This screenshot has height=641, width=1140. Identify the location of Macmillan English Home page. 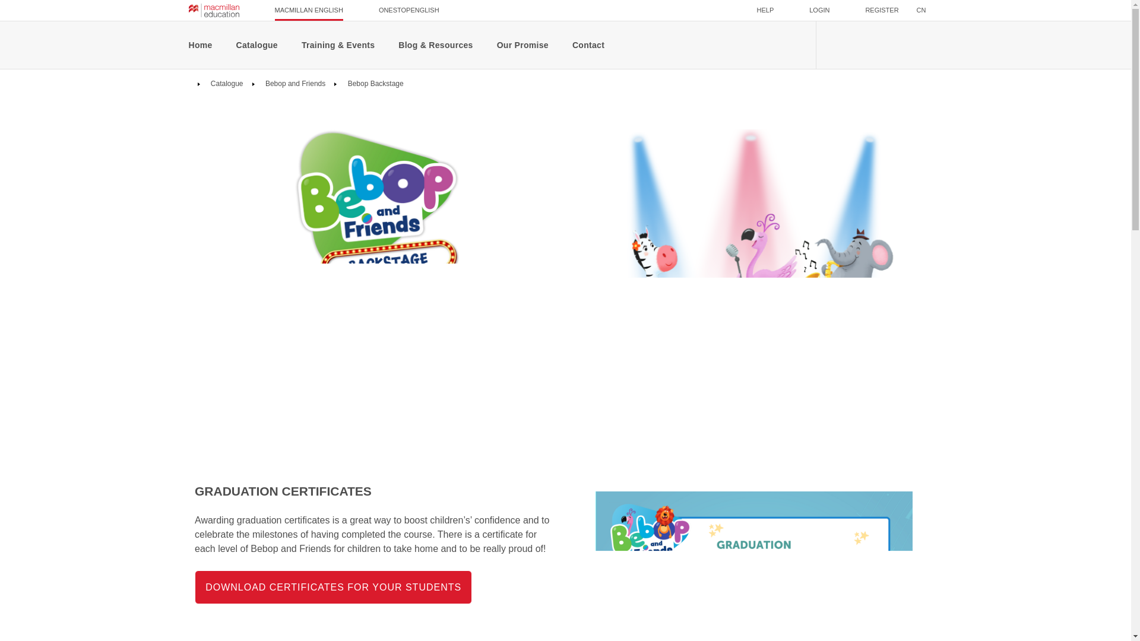
(214, 10).